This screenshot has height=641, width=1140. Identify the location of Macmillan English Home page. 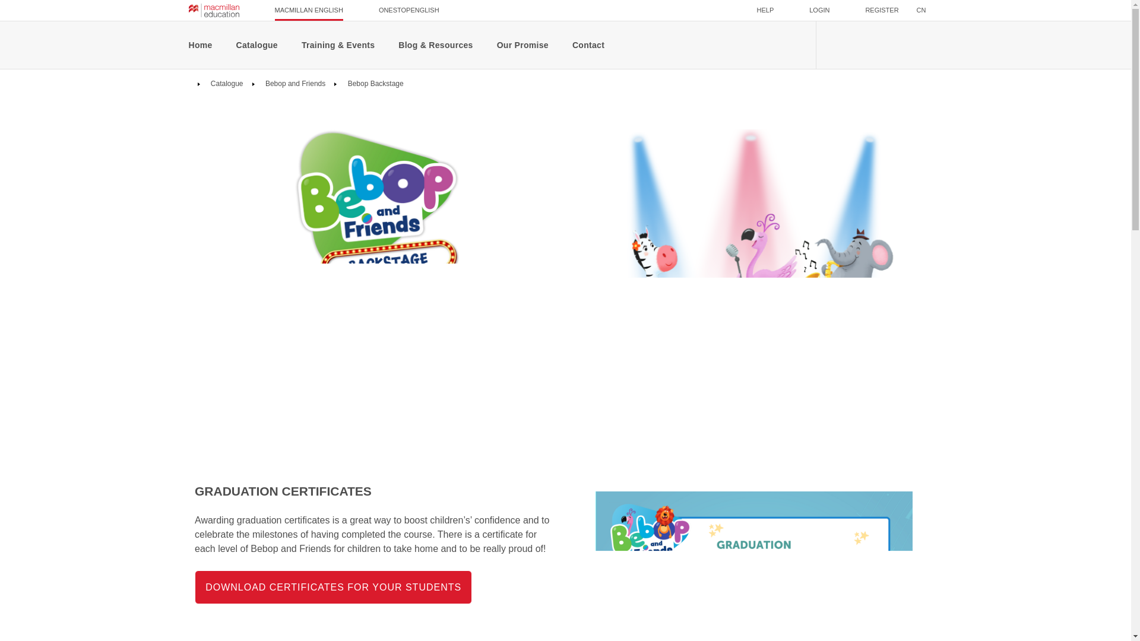
(214, 10).